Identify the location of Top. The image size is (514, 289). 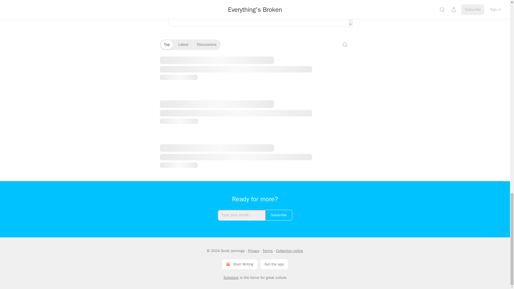
(167, 44).